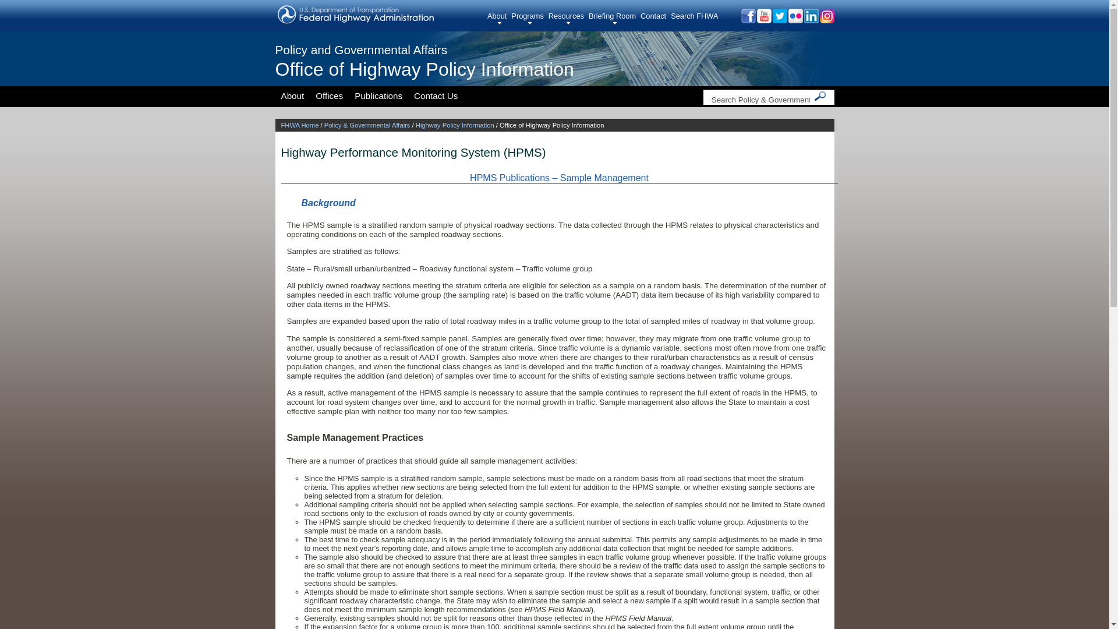  What do you see at coordinates (499, 18) in the screenshot?
I see `About` at bounding box center [499, 18].